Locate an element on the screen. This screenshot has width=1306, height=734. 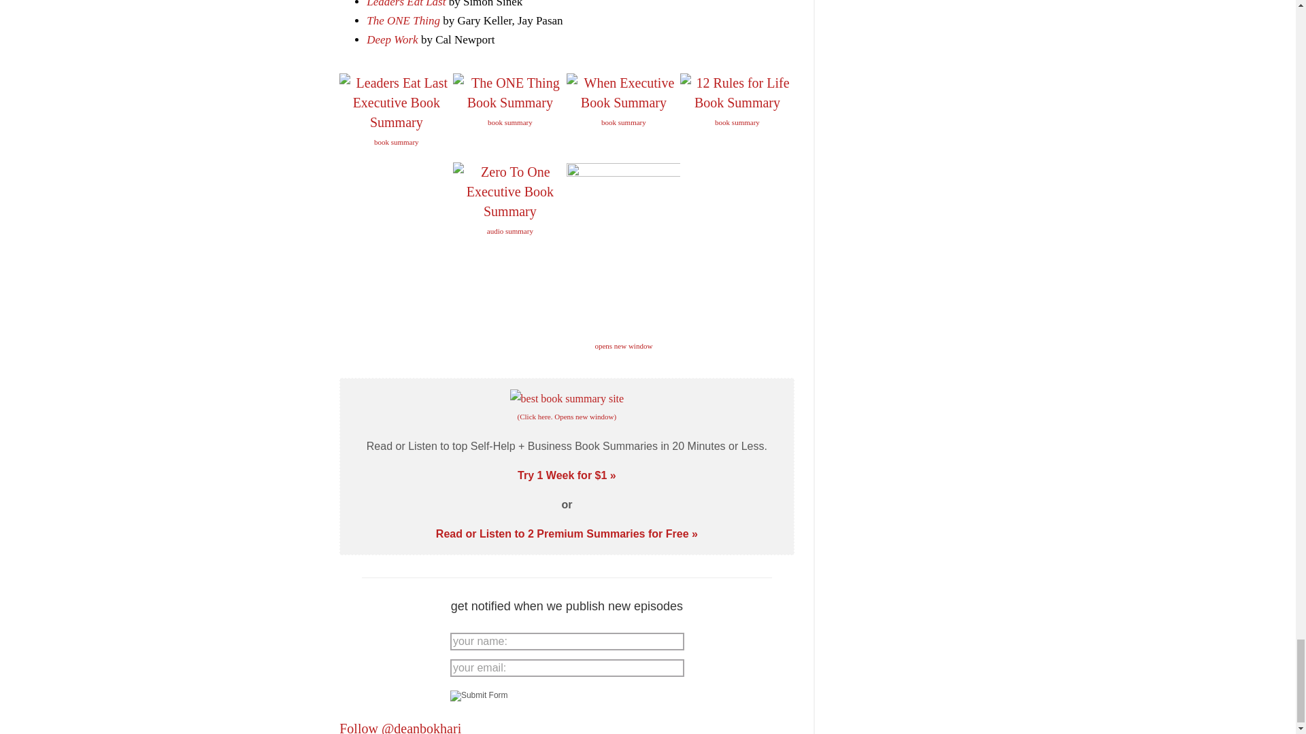
Leaders Eat Last Executive Book Summary is located at coordinates (396, 103).